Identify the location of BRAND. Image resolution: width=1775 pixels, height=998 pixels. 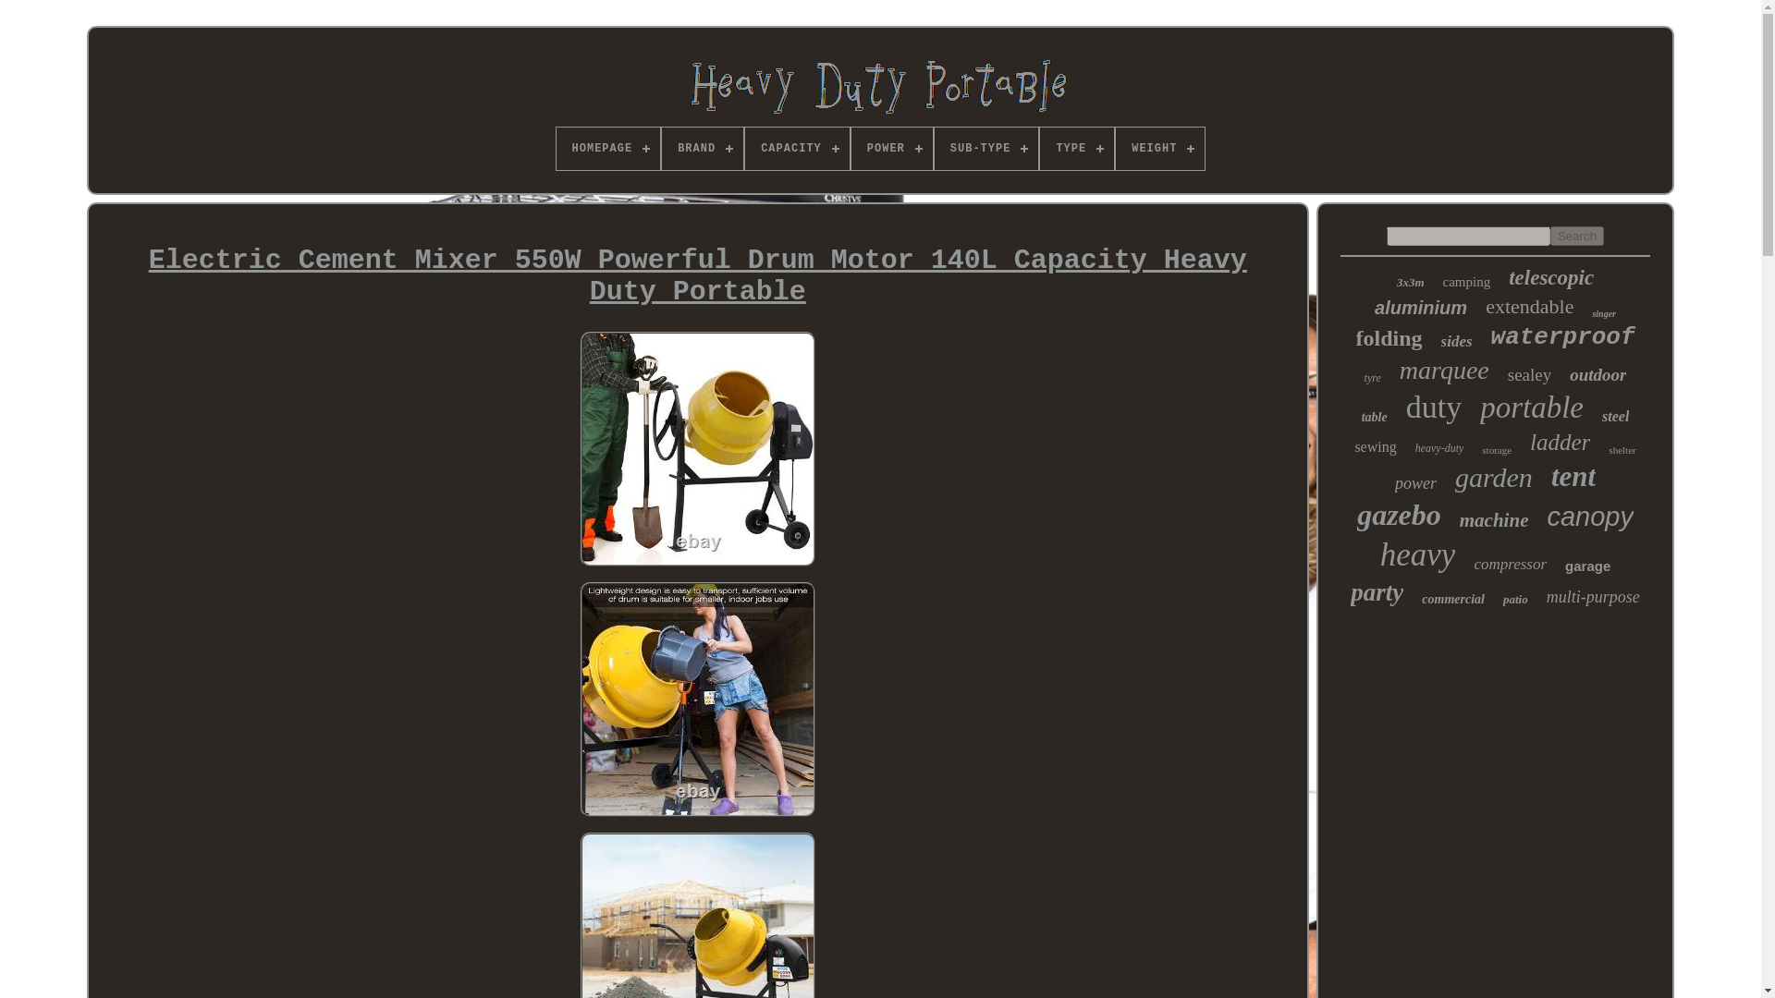
(703, 148).